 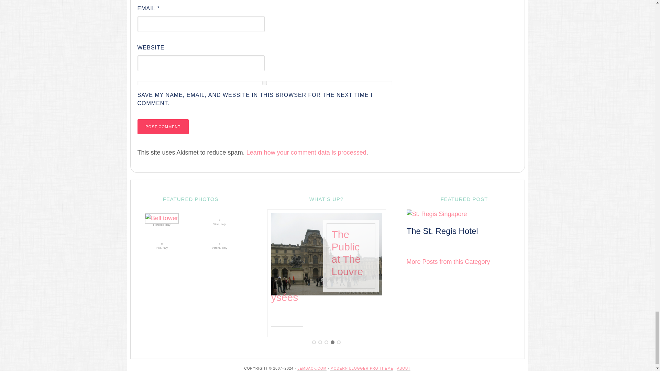 What do you see at coordinates (163, 126) in the screenshot?
I see `Post Comment` at bounding box center [163, 126].